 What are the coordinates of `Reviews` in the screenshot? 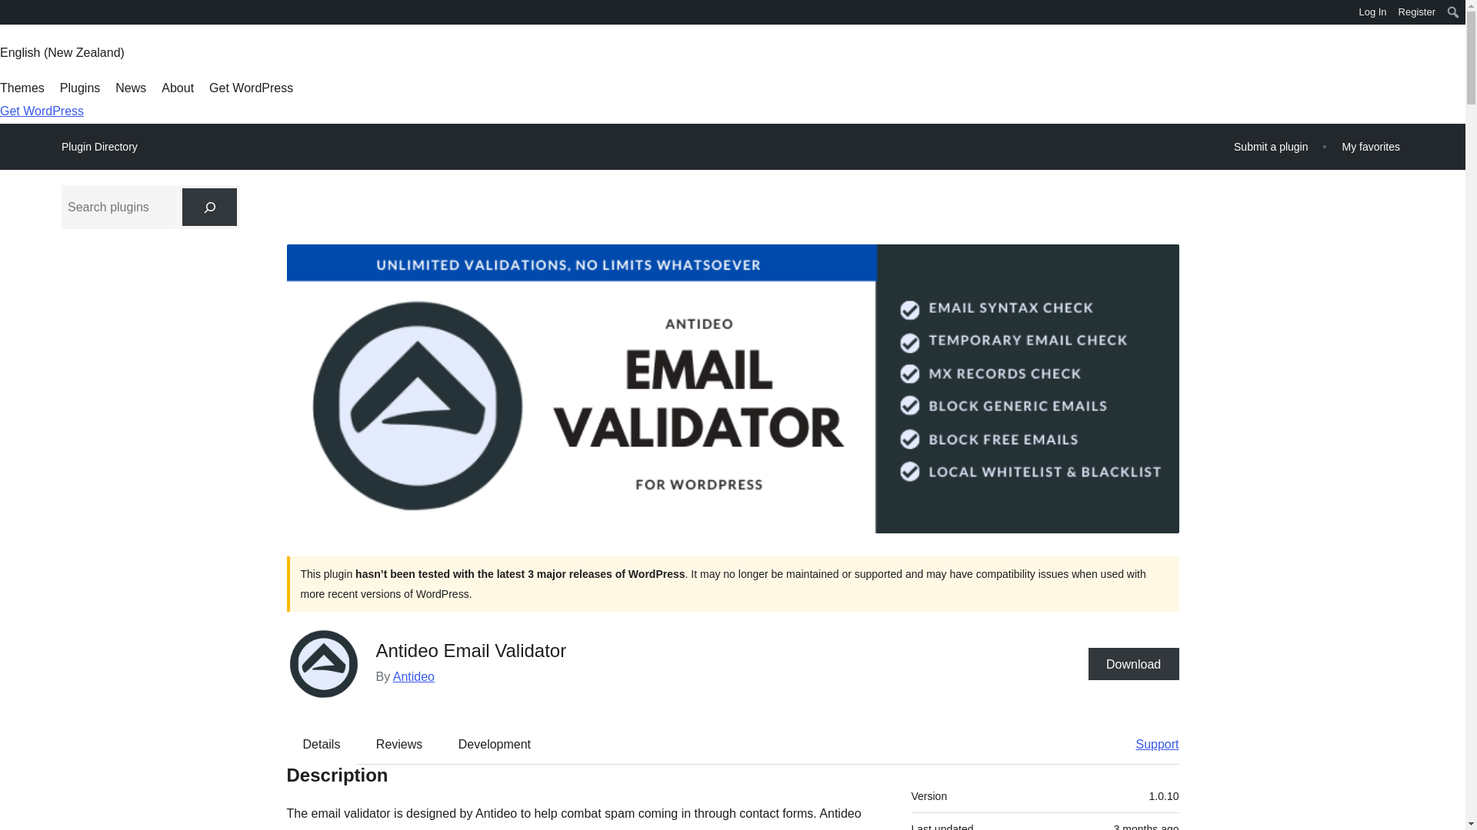 It's located at (398, 743).